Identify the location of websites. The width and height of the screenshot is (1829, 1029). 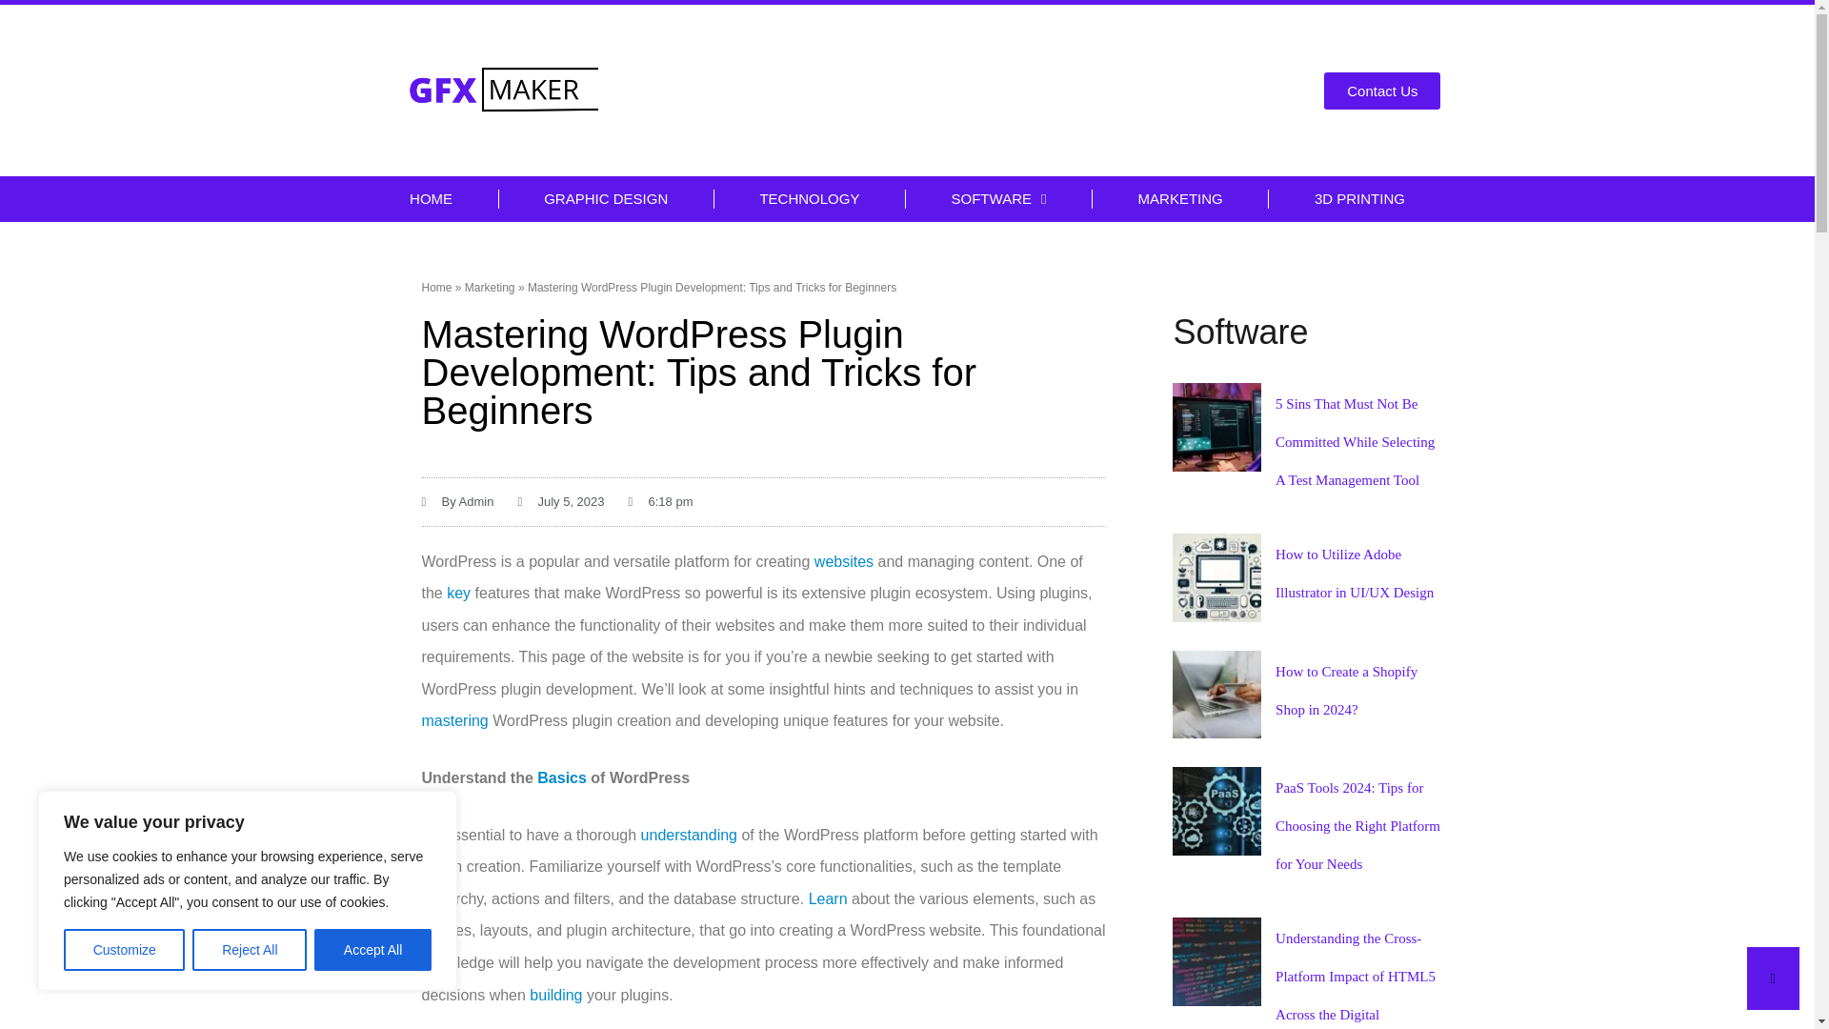
(844, 560).